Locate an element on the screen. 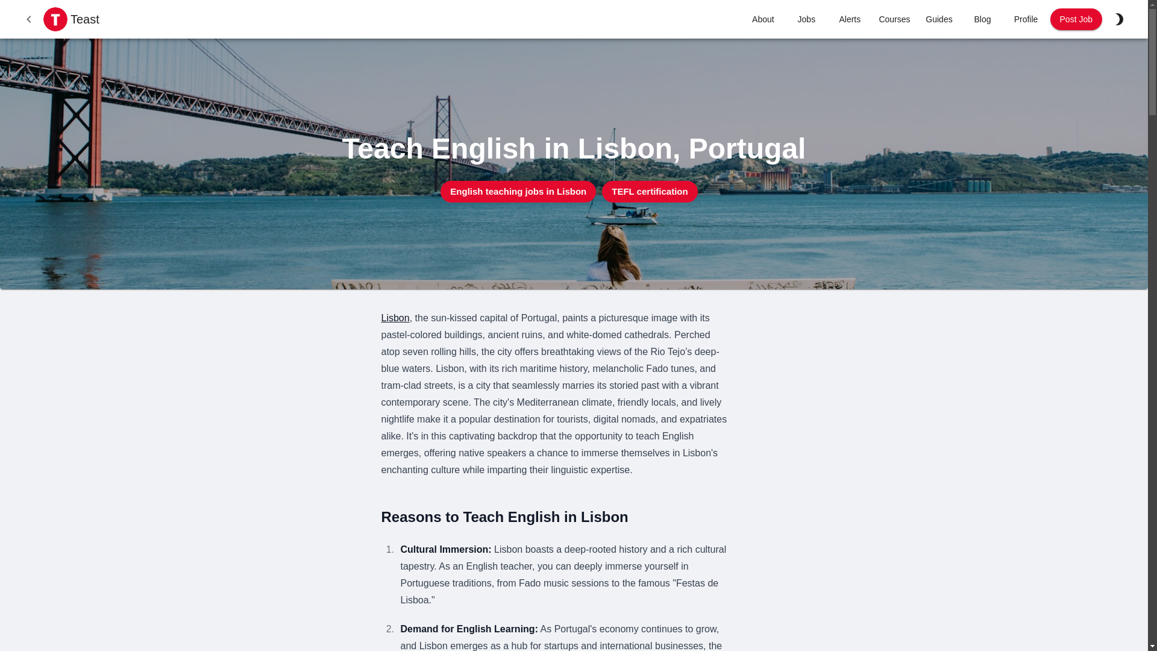 Image resolution: width=1157 pixels, height=651 pixels. Alerts is located at coordinates (850, 19).